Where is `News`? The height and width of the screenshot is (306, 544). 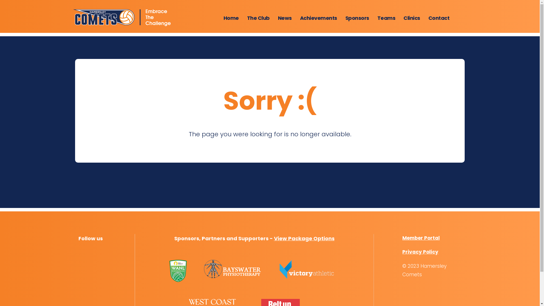
News is located at coordinates (284, 18).